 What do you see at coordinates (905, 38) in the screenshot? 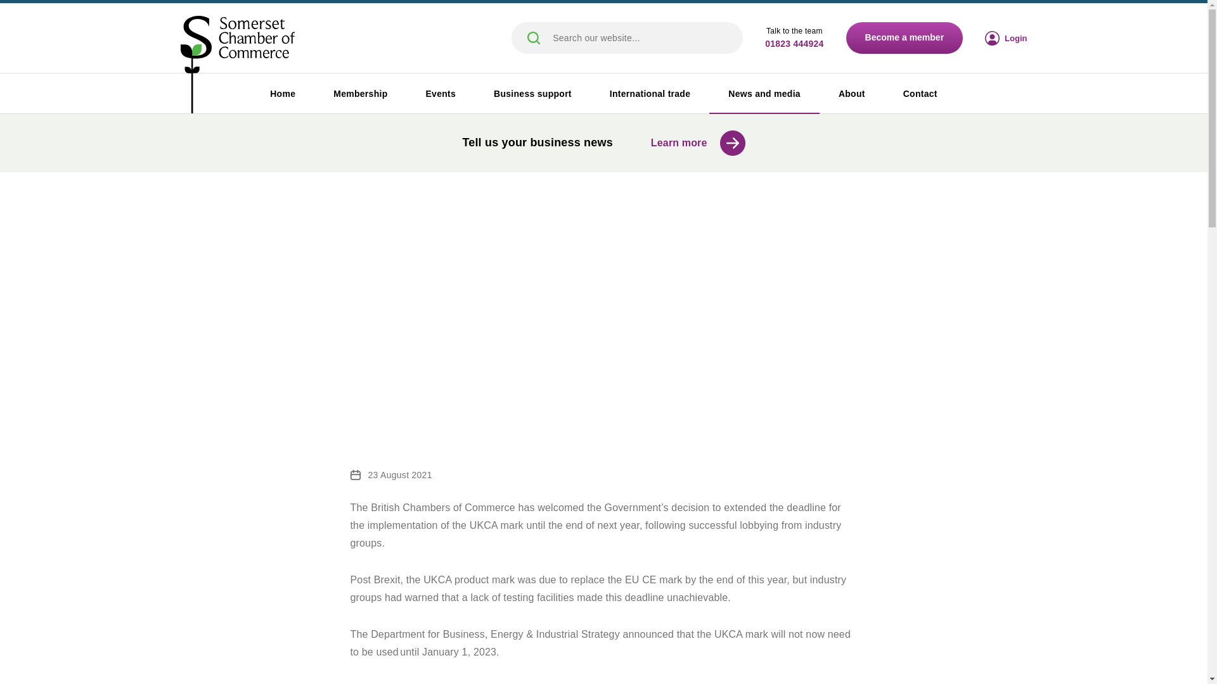
I see `Become a member` at bounding box center [905, 38].